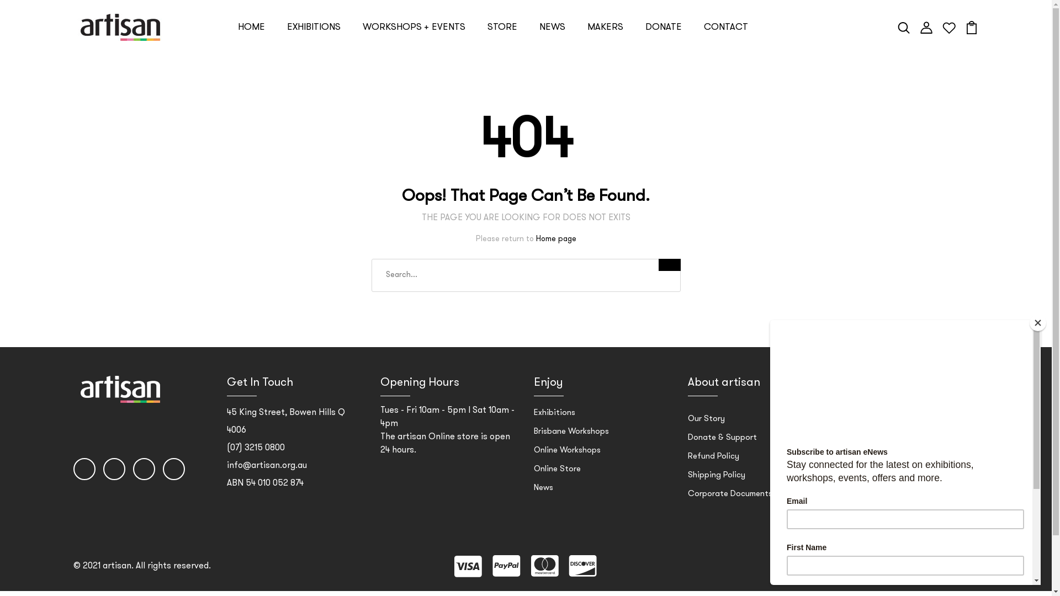 The image size is (1060, 596). I want to click on HOME, so click(252, 52).